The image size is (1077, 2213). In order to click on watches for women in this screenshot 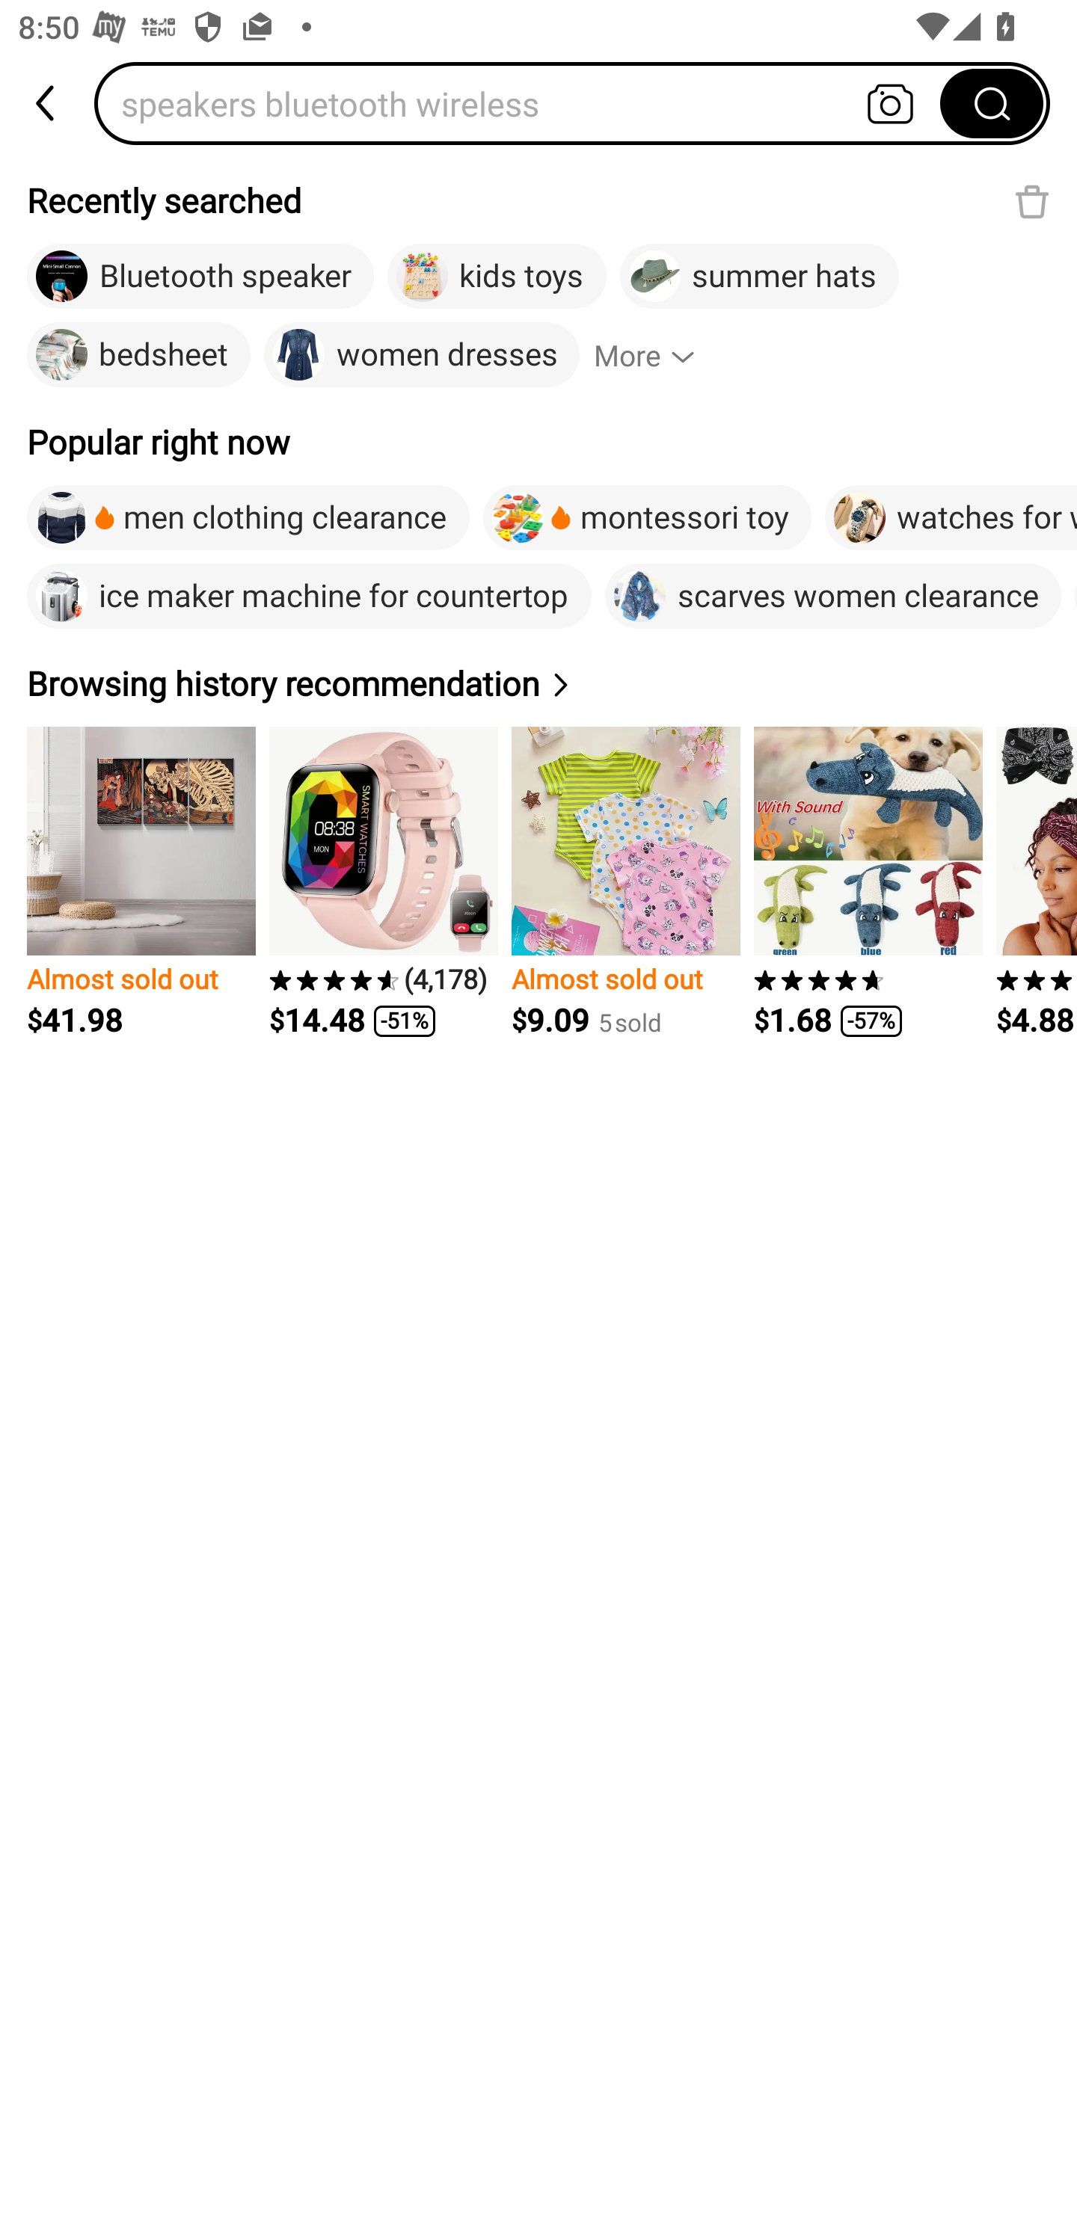, I will do `click(951, 517)`.